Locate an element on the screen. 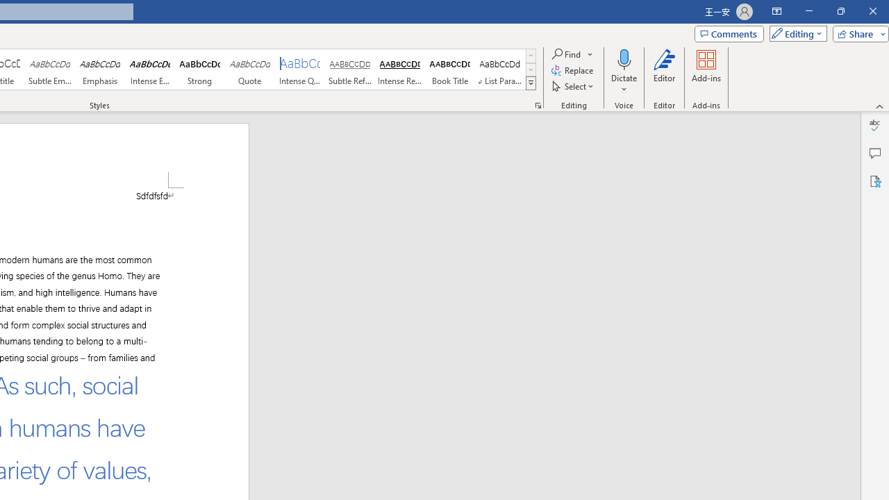 Image resolution: width=889 pixels, height=500 pixels. Select is located at coordinates (574, 86).